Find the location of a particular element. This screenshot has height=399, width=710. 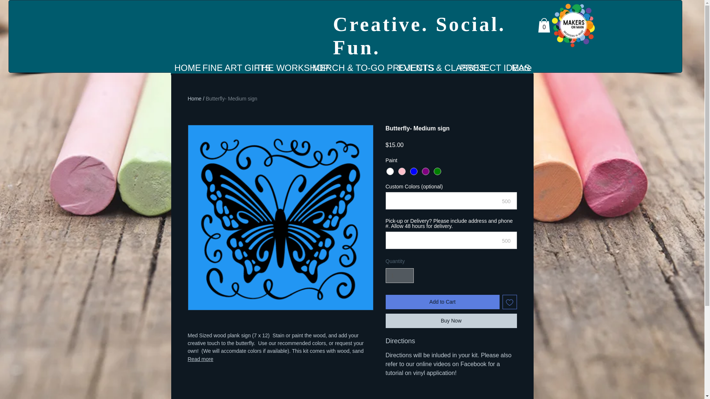

FINE ART GIFTS is located at coordinates (226, 68).